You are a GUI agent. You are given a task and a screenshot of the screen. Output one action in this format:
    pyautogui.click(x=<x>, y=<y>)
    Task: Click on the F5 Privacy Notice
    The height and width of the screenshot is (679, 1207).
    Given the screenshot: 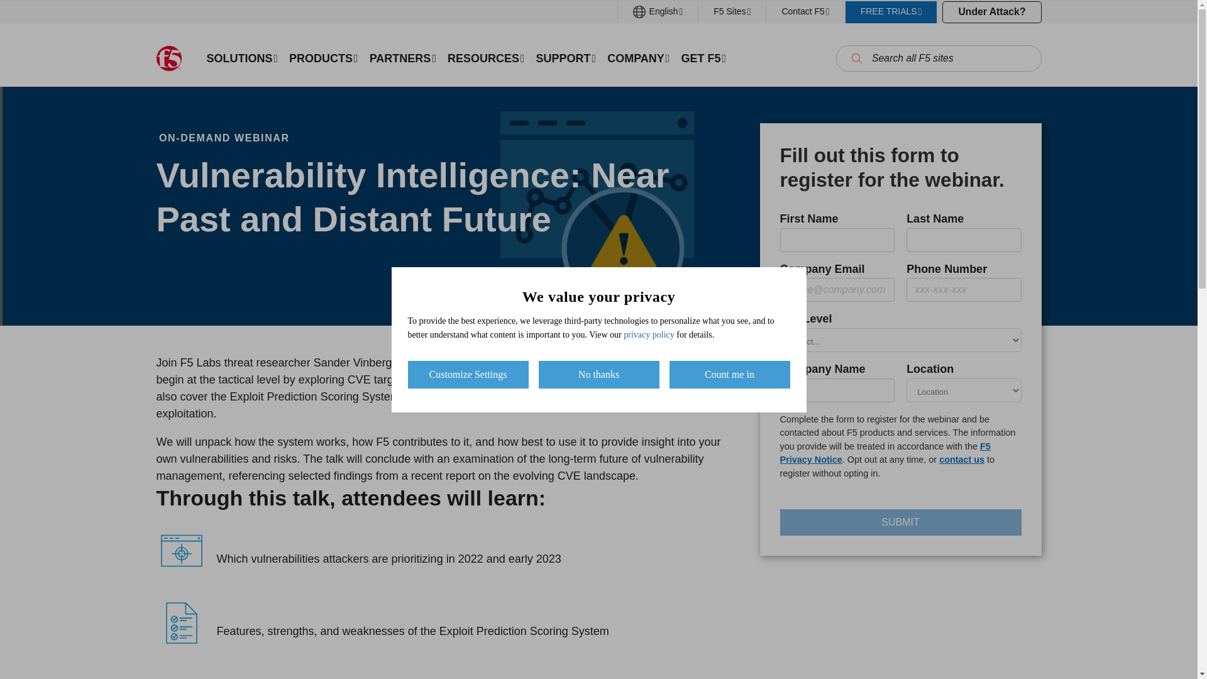 What is the action you would take?
    pyautogui.click(x=885, y=453)
    